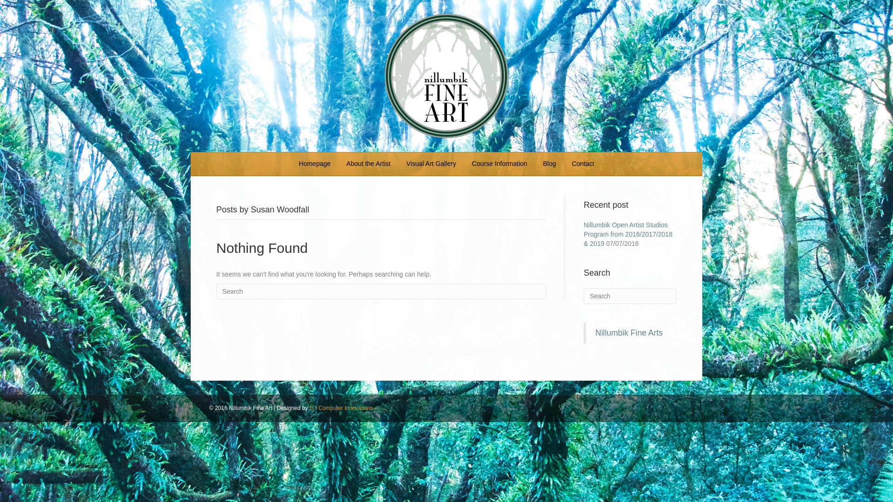 The height and width of the screenshot is (502, 893). What do you see at coordinates (630, 296) in the screenshot?
I see `Type and press Enter to search.` at bounding box center [630, 296].